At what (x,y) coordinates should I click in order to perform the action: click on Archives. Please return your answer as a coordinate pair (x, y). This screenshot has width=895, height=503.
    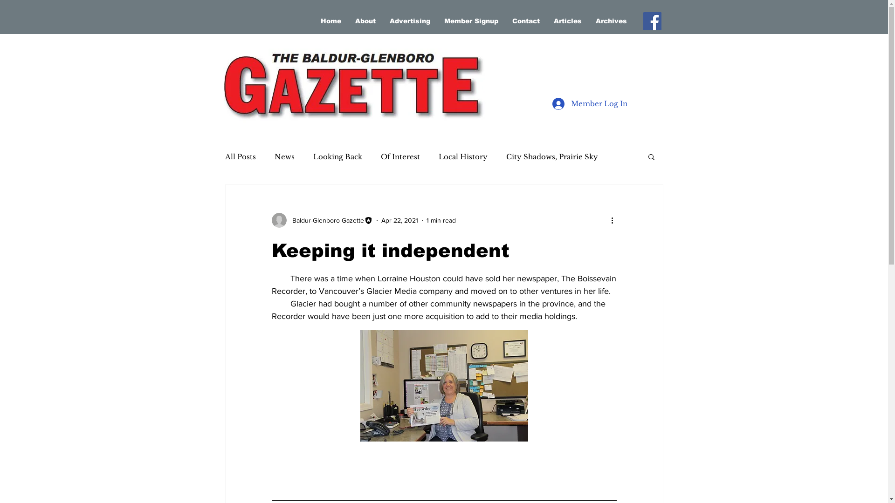
    Looking at the image, I should click on (611, 21).